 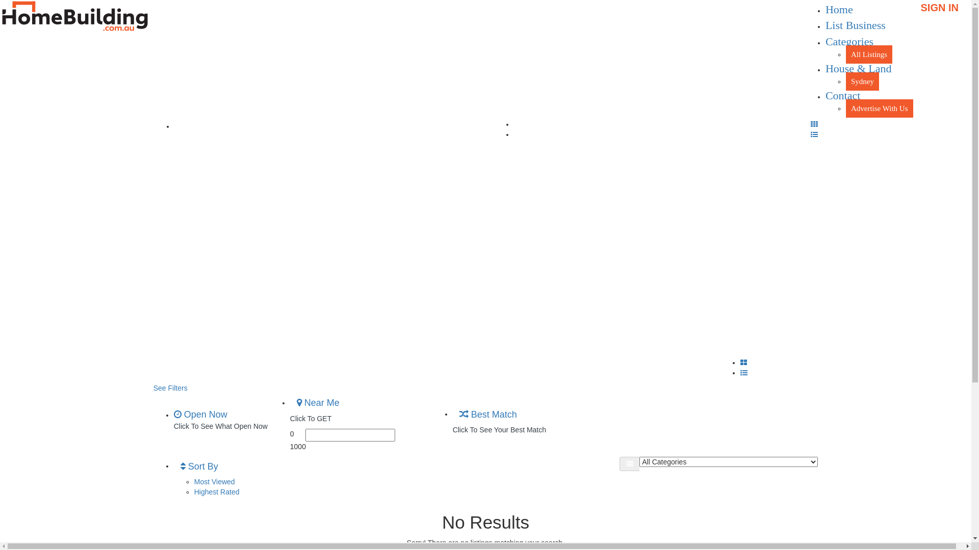 What do you see at coordinates (856, 25) in the screenshot?
I see `List Business` at bounding box center [856, 25].